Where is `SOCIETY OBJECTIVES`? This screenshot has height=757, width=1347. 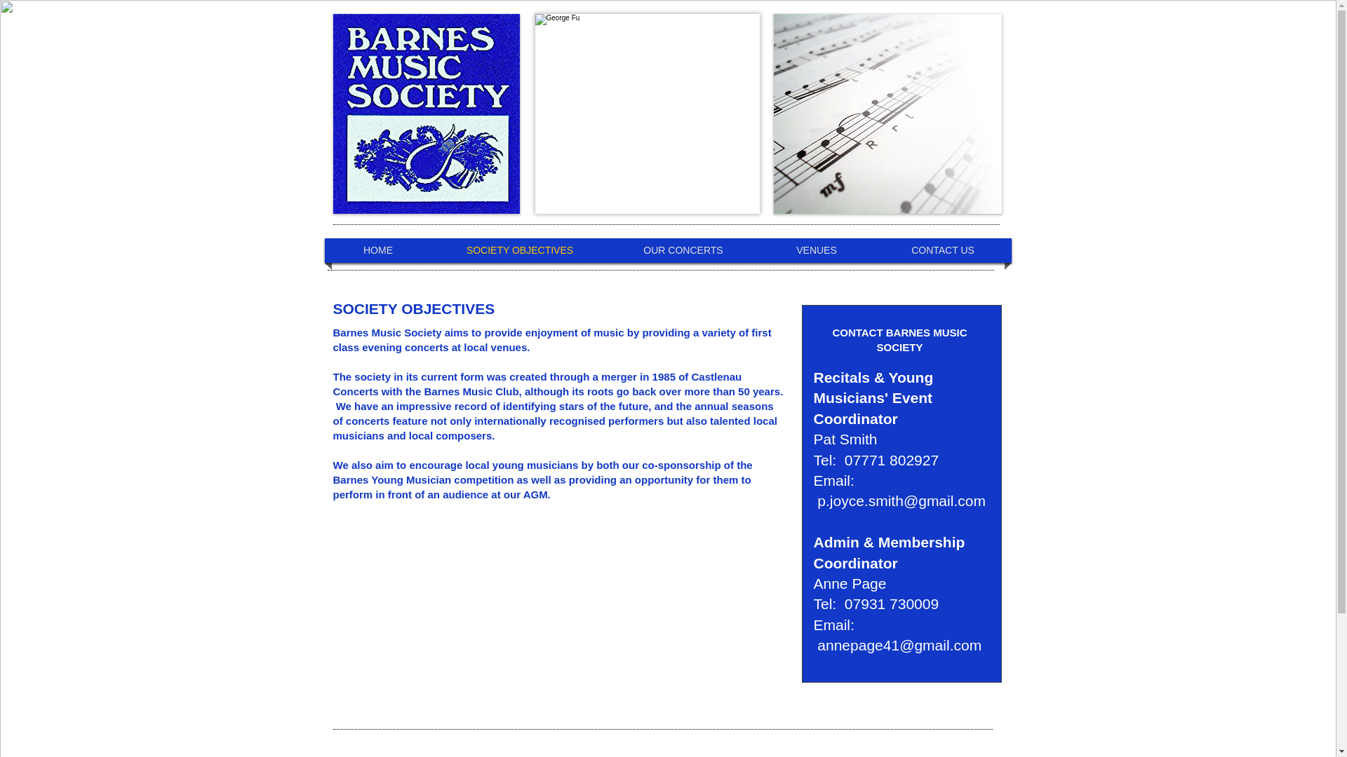
SOCIETY OBJECTIVES is located at coordinates (519, 250).